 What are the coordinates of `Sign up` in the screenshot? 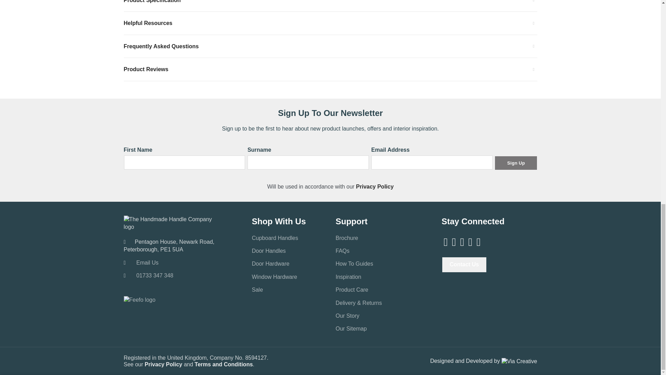 It's located at (515, 163).